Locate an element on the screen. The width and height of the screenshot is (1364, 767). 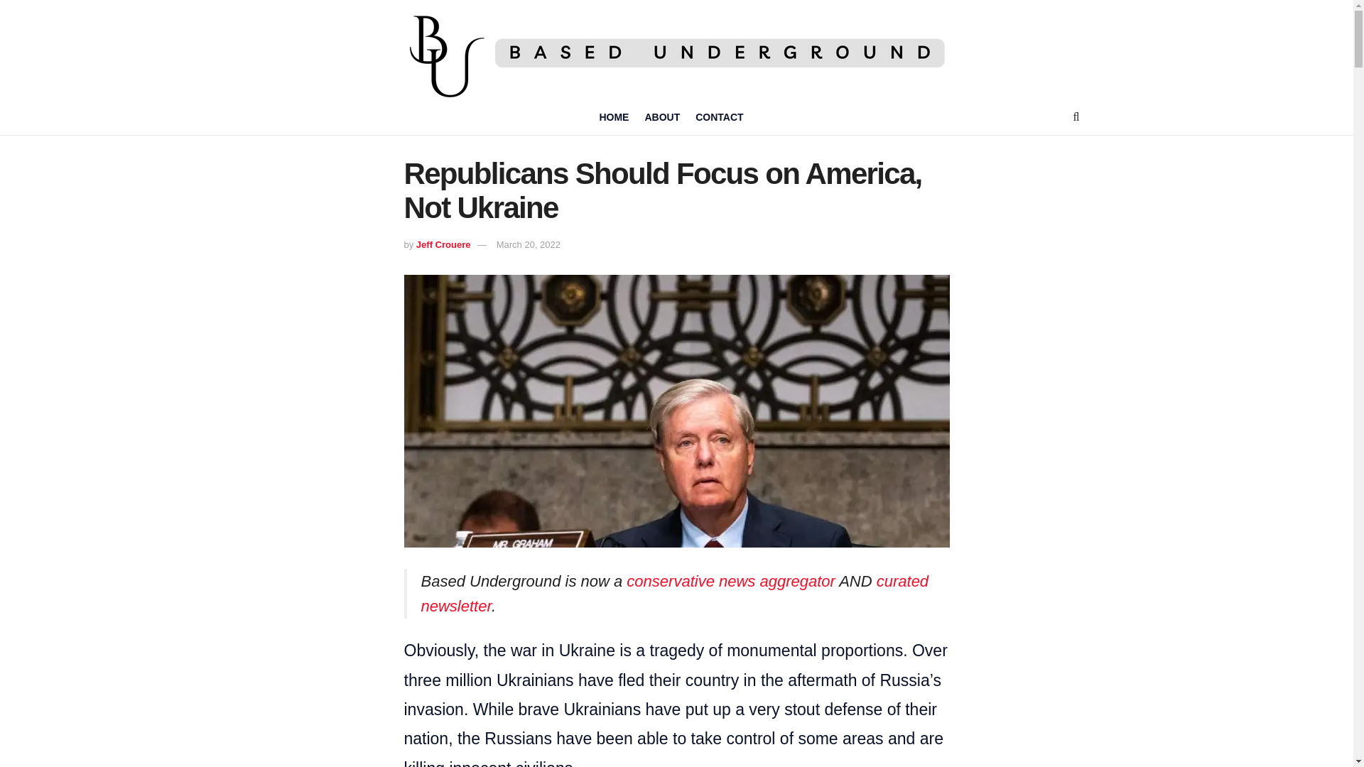
conservative news aggregator is located at coordinates (730, 581).